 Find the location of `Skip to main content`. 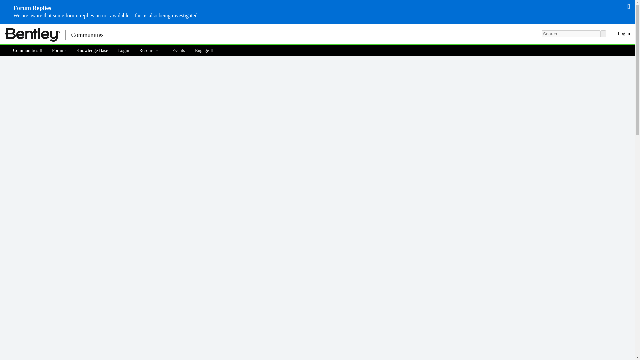

Skip to main content is located at coordinates (4, 28).